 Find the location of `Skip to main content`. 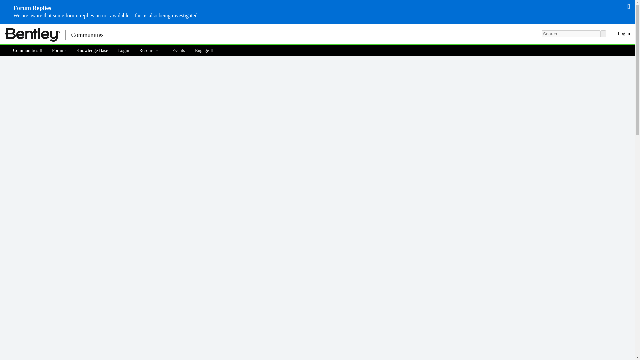

Skip to main content is located at coordinates (4, 28).